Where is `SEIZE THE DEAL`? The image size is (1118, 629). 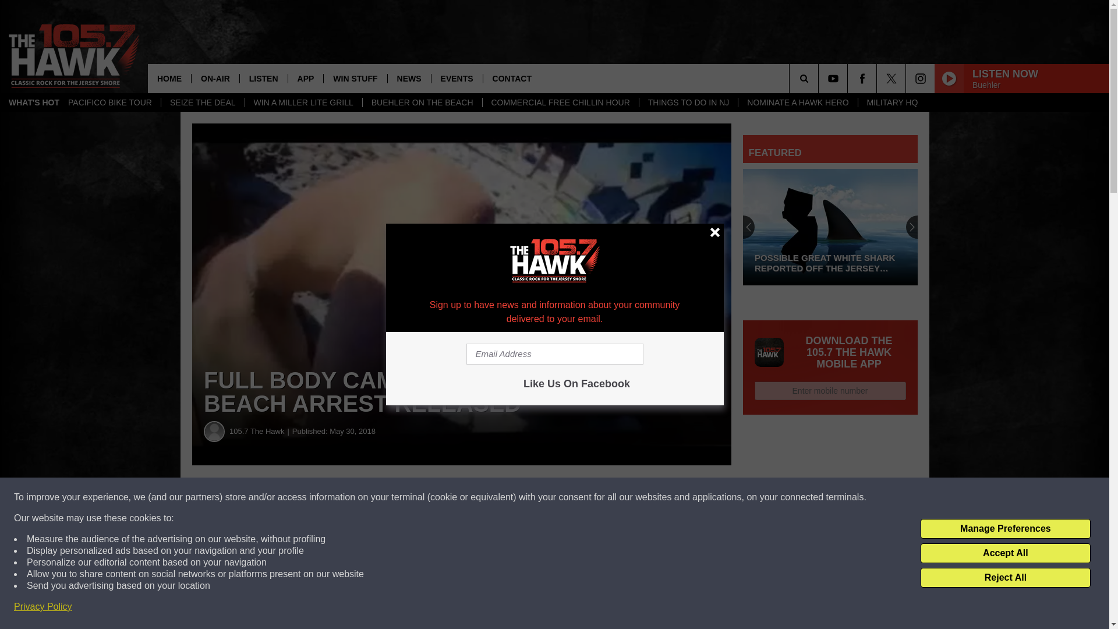 SEIZE THE DEAL is located at coordinates (203, 103).